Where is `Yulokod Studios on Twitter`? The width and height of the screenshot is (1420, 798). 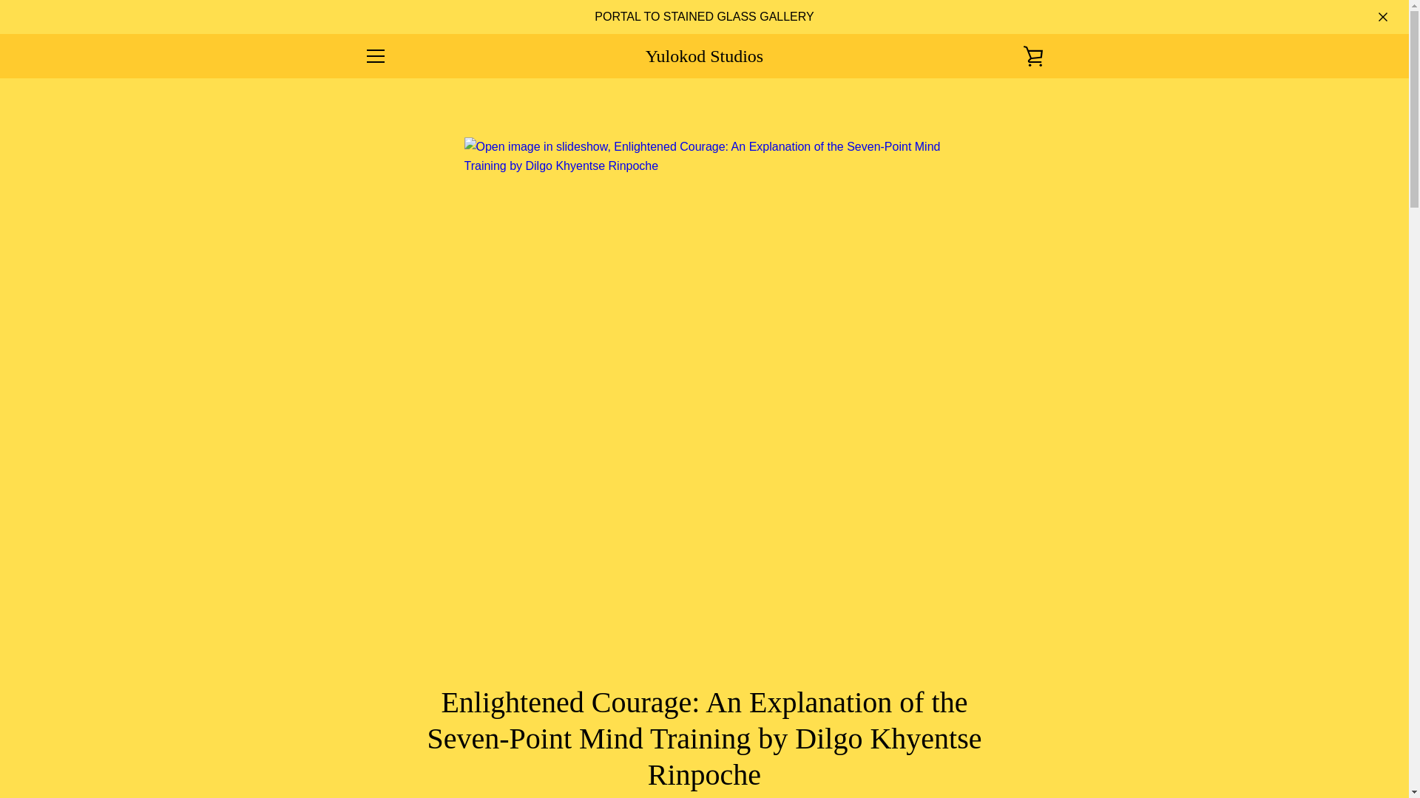 Yulokod Studios on Twitter is located at coordinates (389, 746).